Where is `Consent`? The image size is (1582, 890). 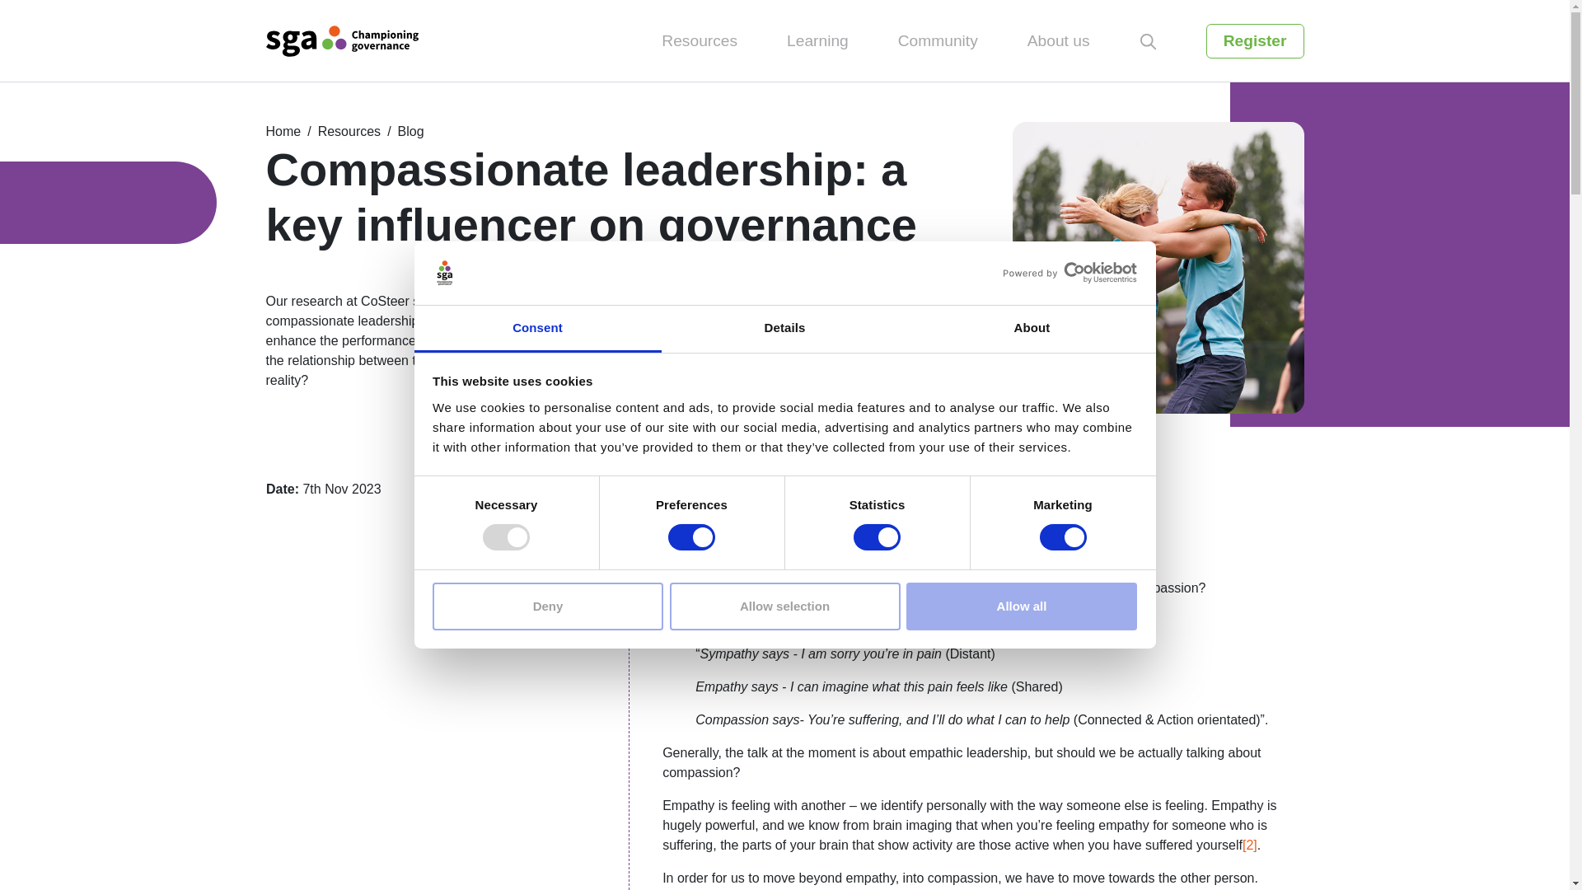
Consent is located at coordinates (537, 329).